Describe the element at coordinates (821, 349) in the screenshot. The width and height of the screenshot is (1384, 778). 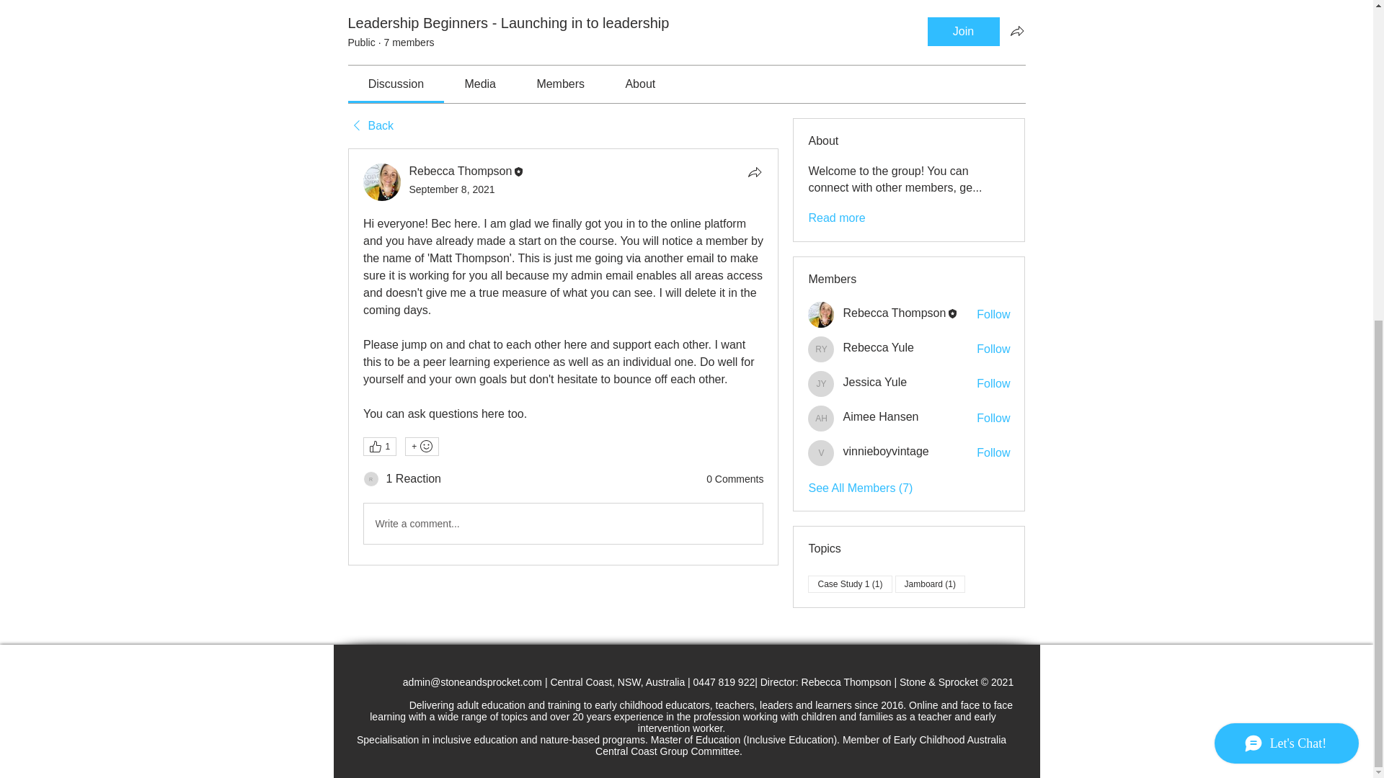
I see `Rebecca Yule` at that location.